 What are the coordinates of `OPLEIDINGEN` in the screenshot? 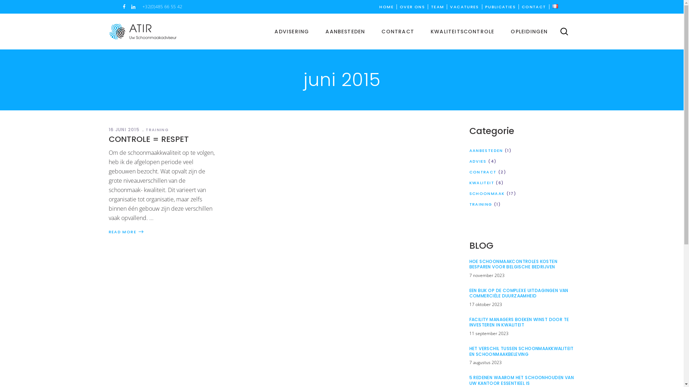 It's located at (529, 32).